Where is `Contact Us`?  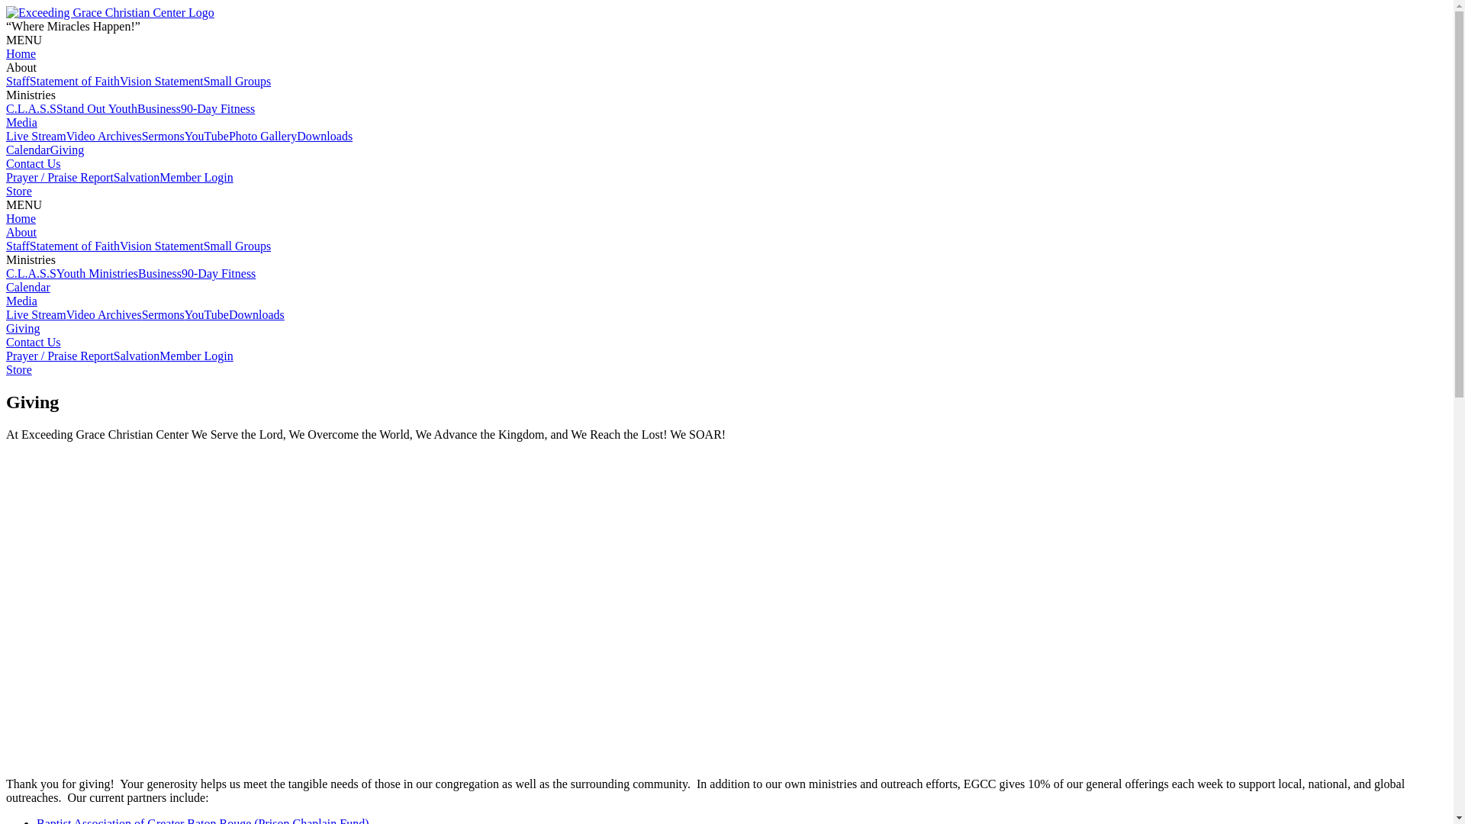
Contact Us is located at coordinates (34, 342).